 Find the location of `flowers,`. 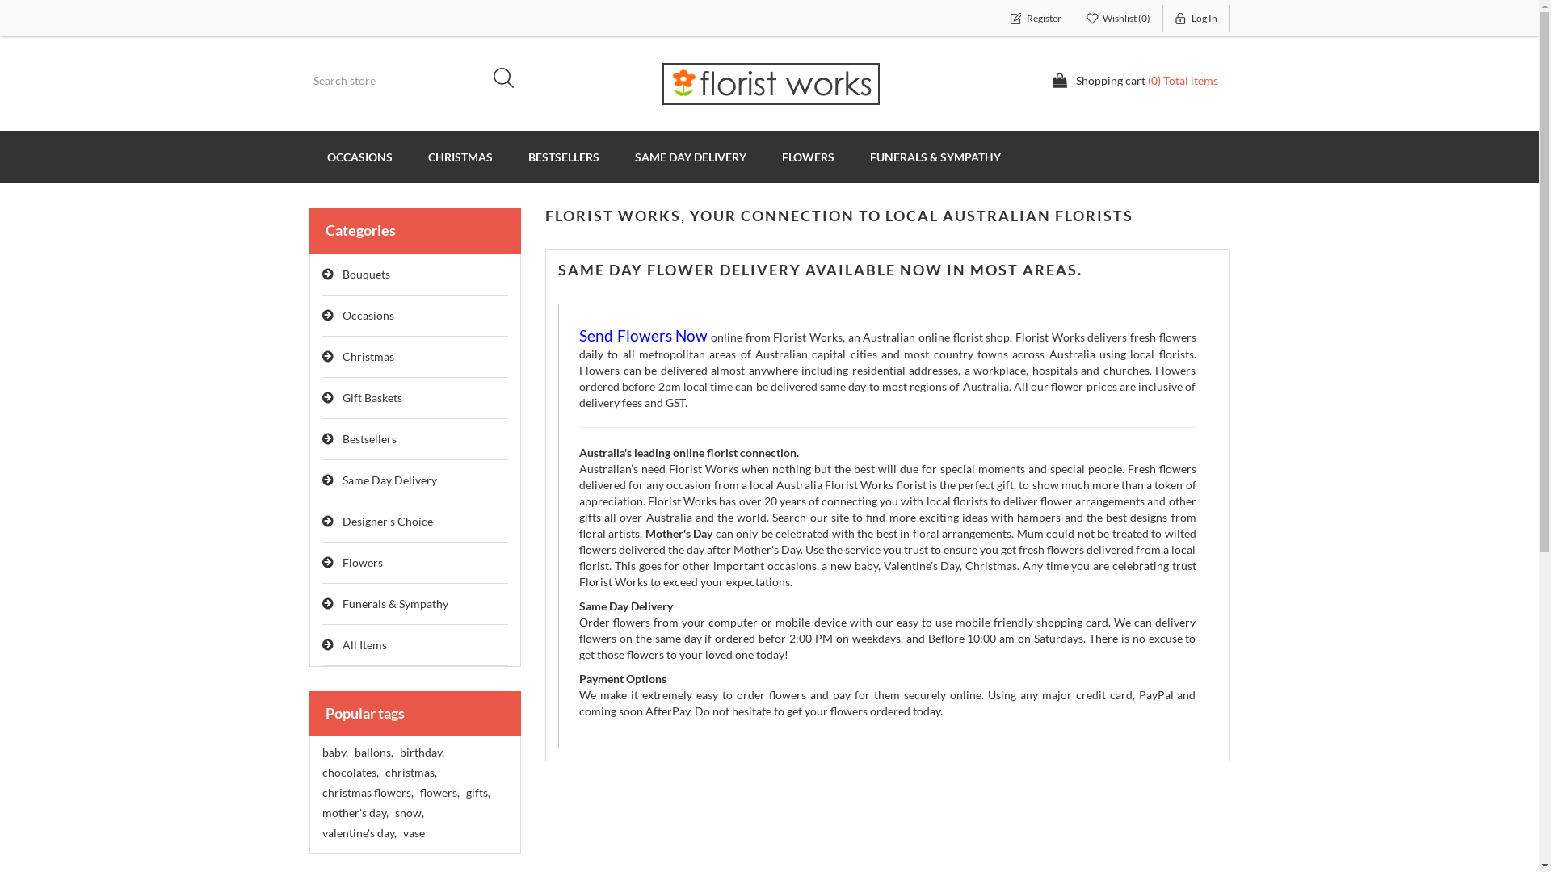

flowers, is located at coordinates (439, 793).